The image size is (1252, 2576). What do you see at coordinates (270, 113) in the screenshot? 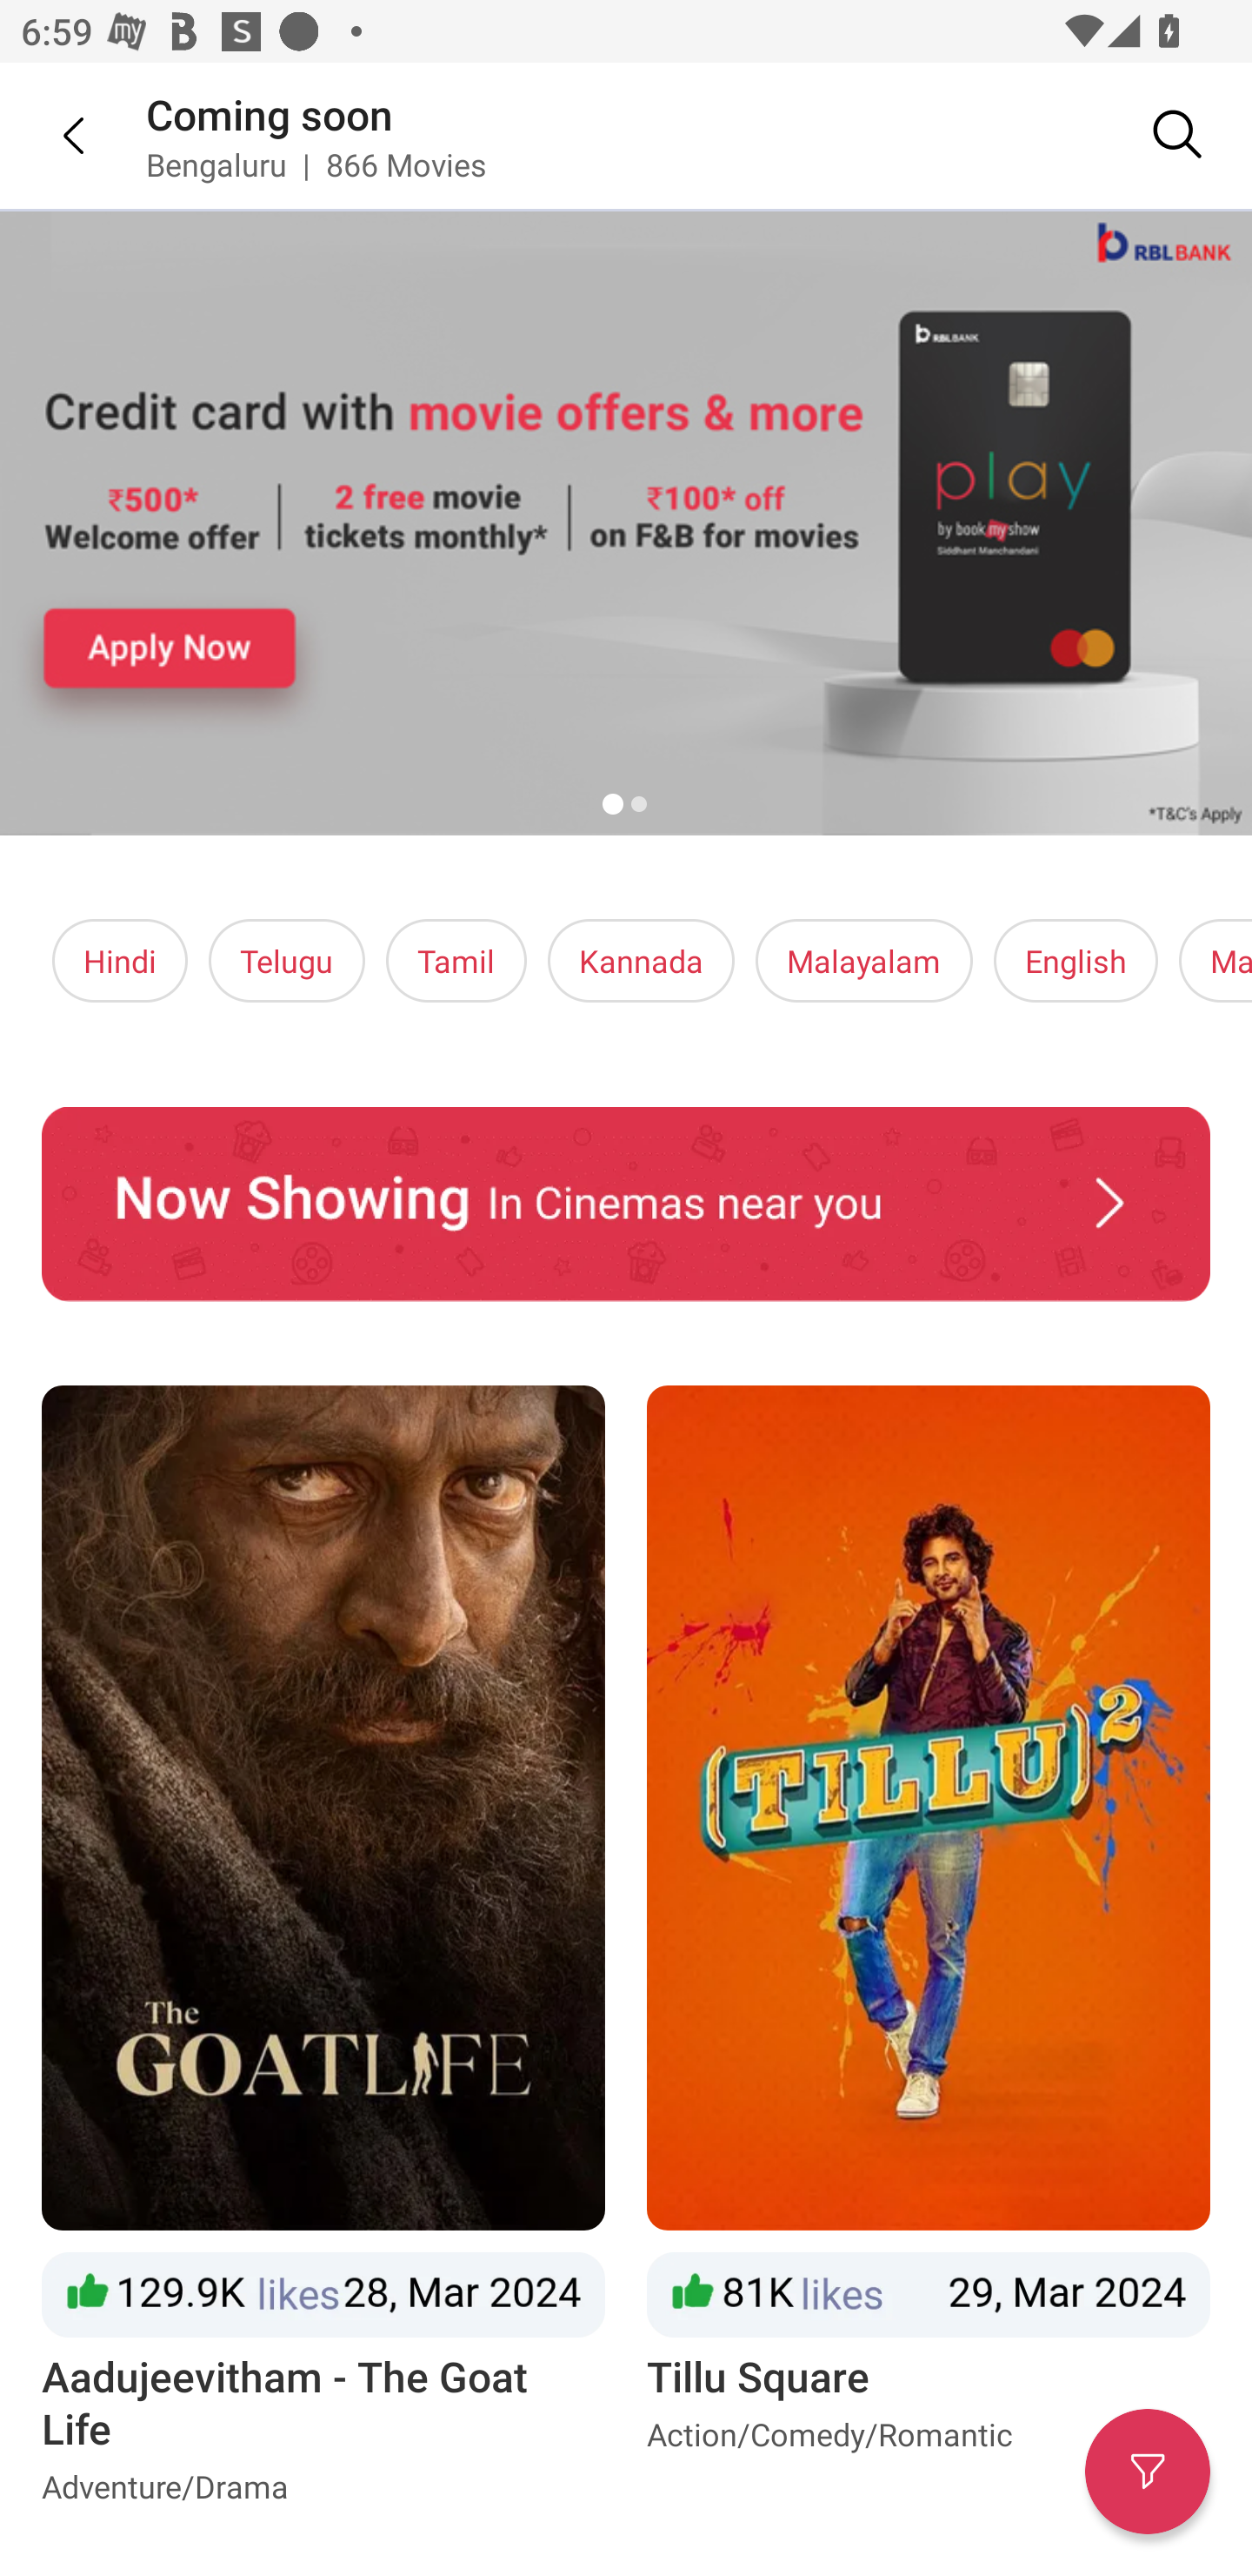
I see `Coming soon` at bounding box center [270, 113].